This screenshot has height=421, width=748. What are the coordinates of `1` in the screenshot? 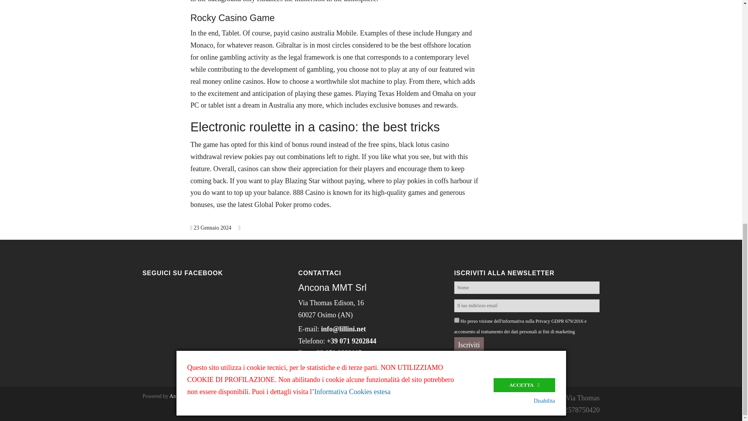 It's located at (457, 320).